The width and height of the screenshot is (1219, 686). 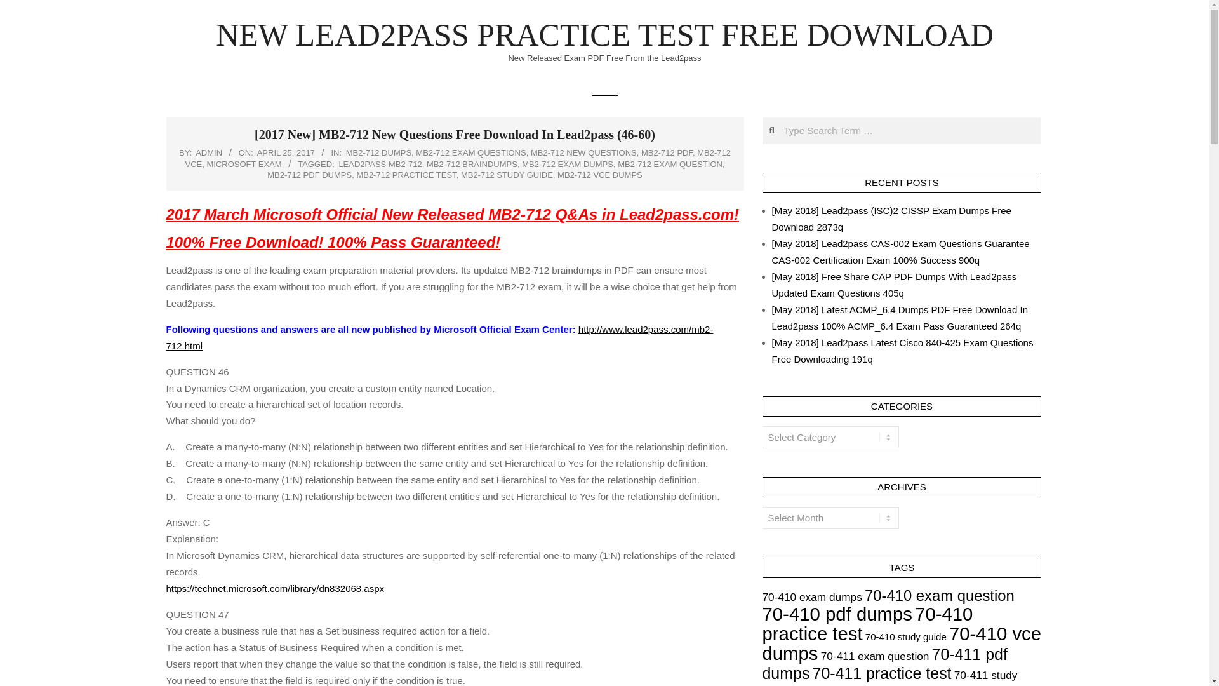 I want to click on MB2-712 VCE DUMPS, so click(x=599, y=174).